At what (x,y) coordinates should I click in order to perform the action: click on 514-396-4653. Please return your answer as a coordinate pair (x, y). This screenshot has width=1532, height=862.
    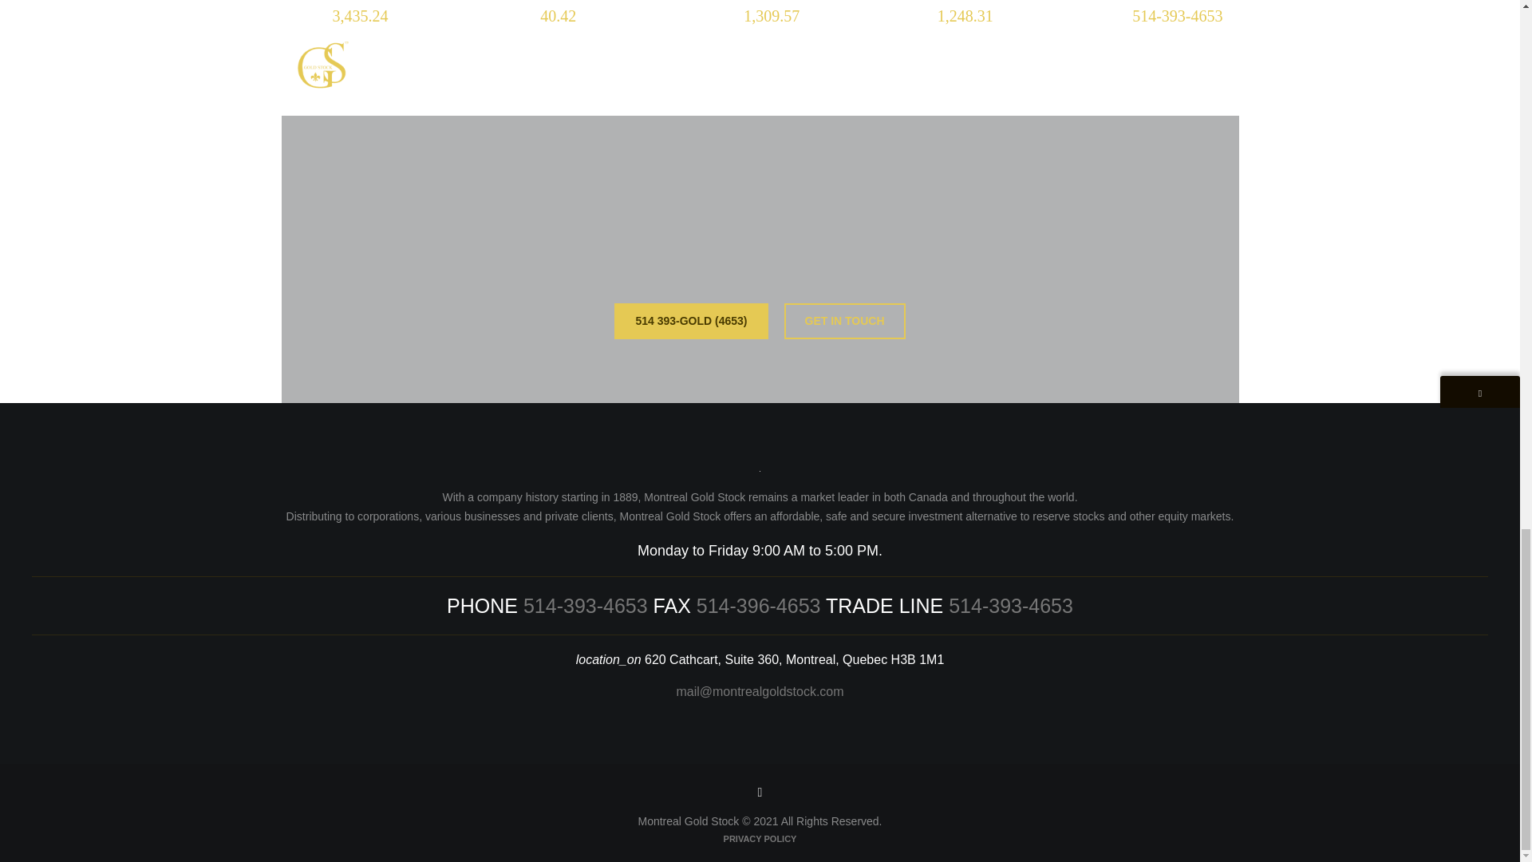
    Looking at the image, I should click on (759, 606).